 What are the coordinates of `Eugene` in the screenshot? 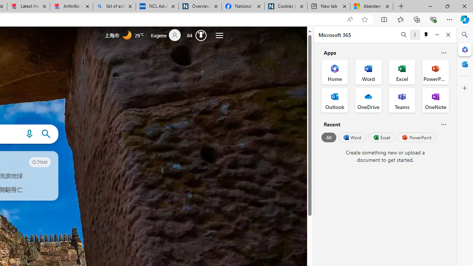 It's located at (169, 35).